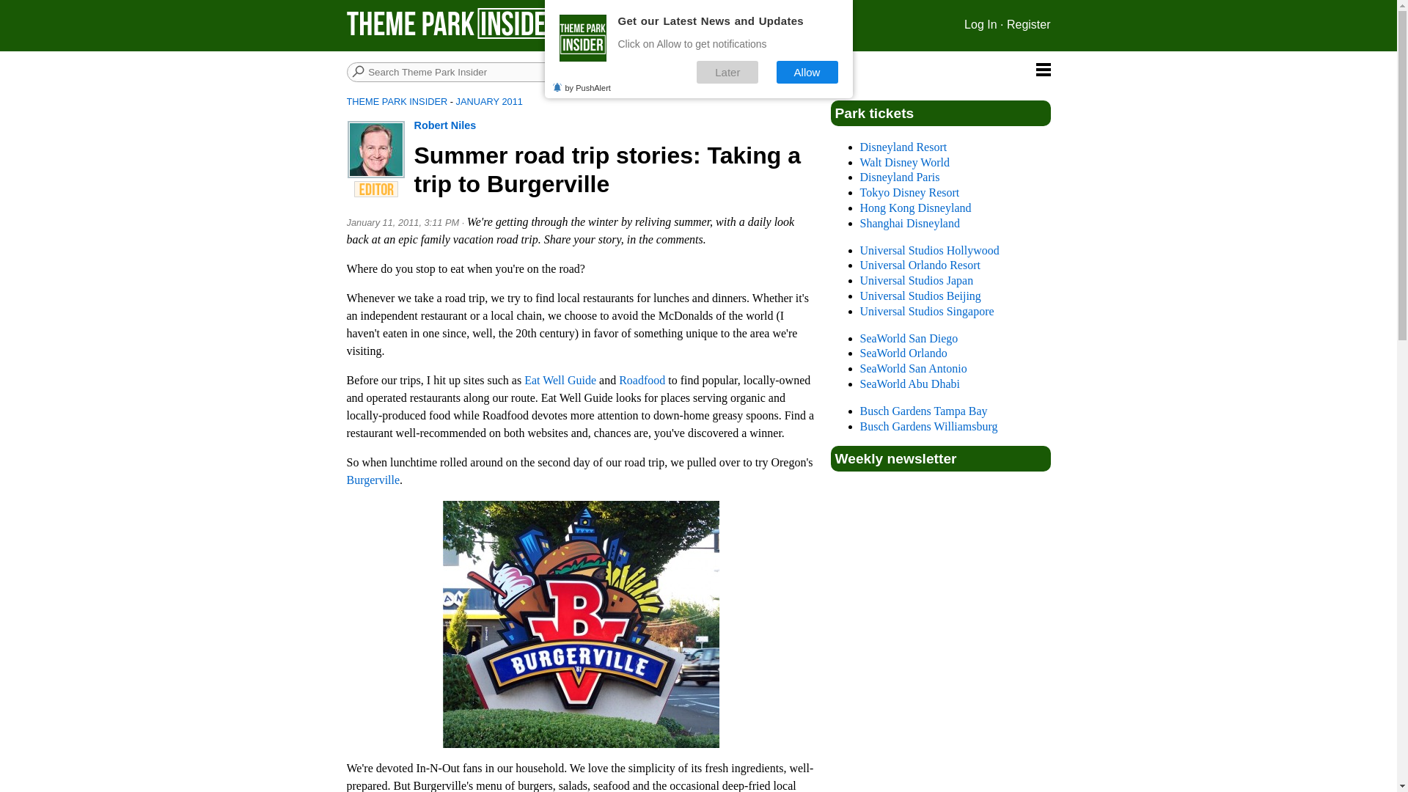  What do you see at coordinates (923, 411) in the screenshot?
I see `Busch Gardens Tampa Bay` at bounding box center [923, 411].